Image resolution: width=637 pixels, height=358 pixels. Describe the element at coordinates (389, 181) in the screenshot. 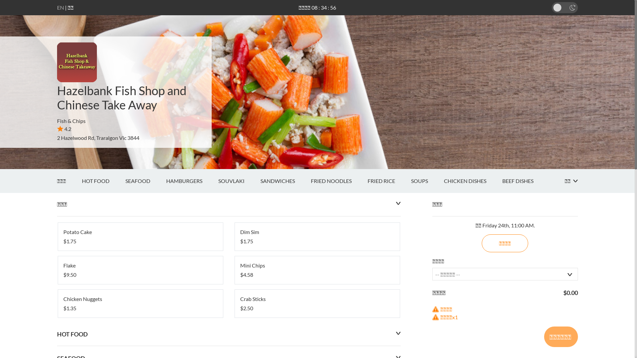

I see `FRIED RICE` at that location.